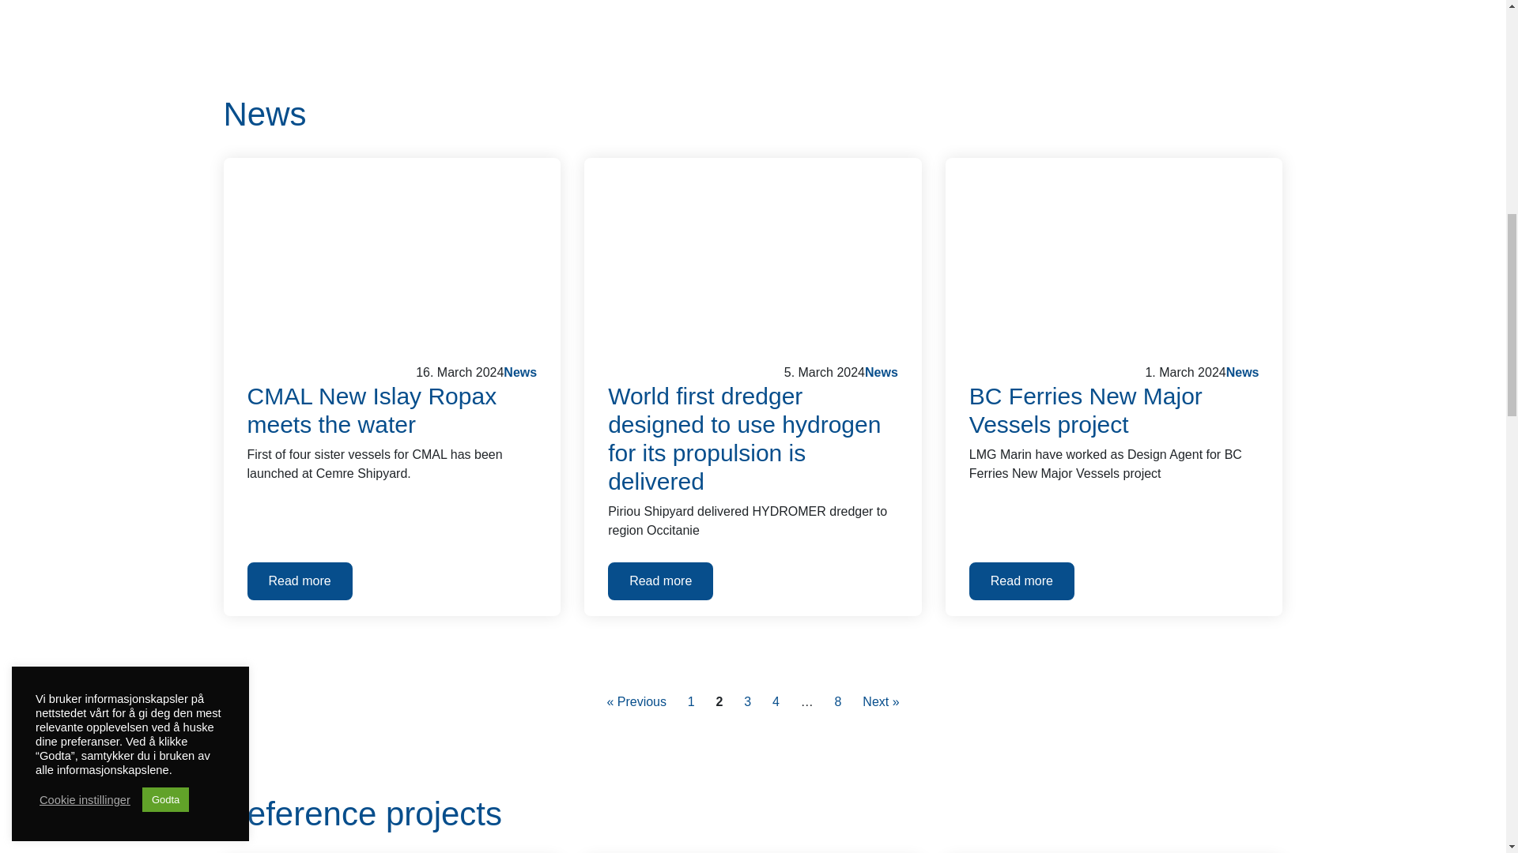  Describe the element at coordinates (1115, 411) in the screenshot. I see `BC Ferries New Major Vessels project` at that location.